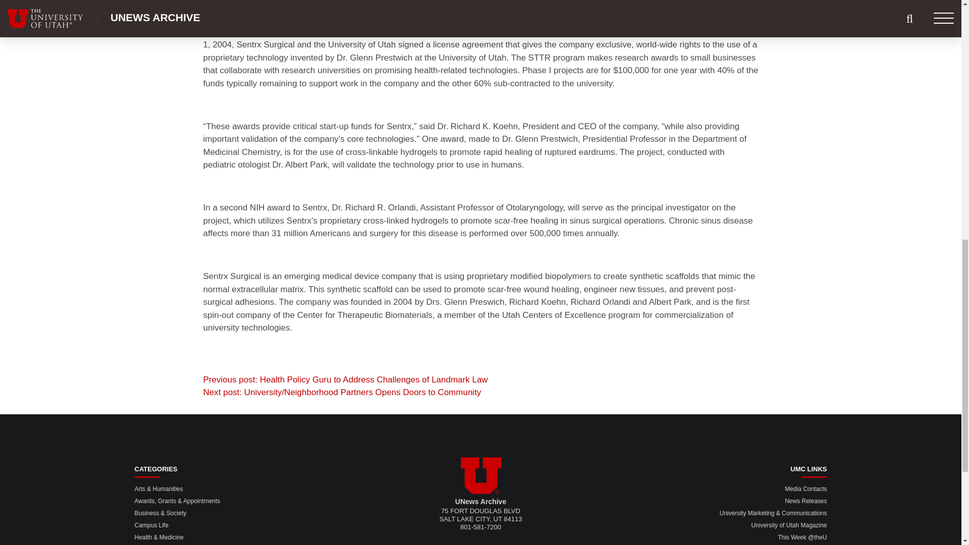  I want to click on Media Contacts, so click(805, 489).